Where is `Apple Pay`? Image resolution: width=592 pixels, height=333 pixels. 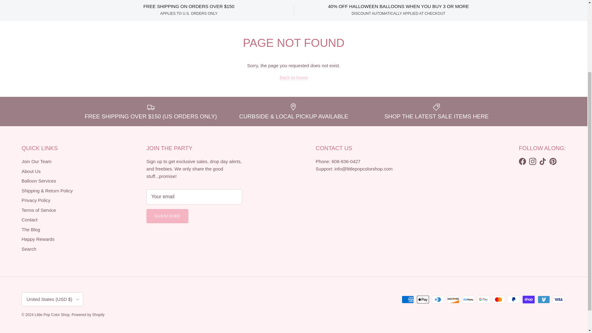 Apple Pay is located at coordinates (423, 299).